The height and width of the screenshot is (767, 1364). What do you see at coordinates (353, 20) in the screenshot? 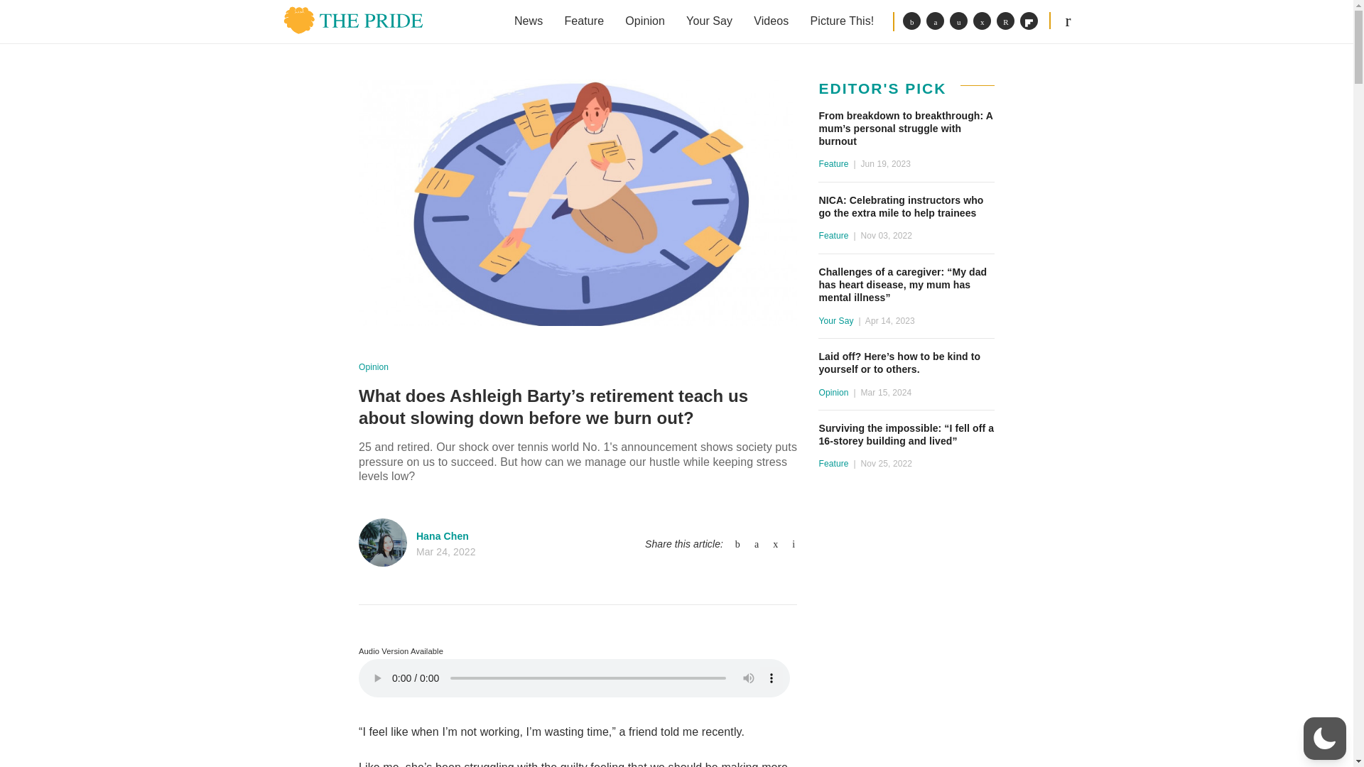
I see `Singapore Kindness Movement - The Pride` at bounding box center [353, 20].